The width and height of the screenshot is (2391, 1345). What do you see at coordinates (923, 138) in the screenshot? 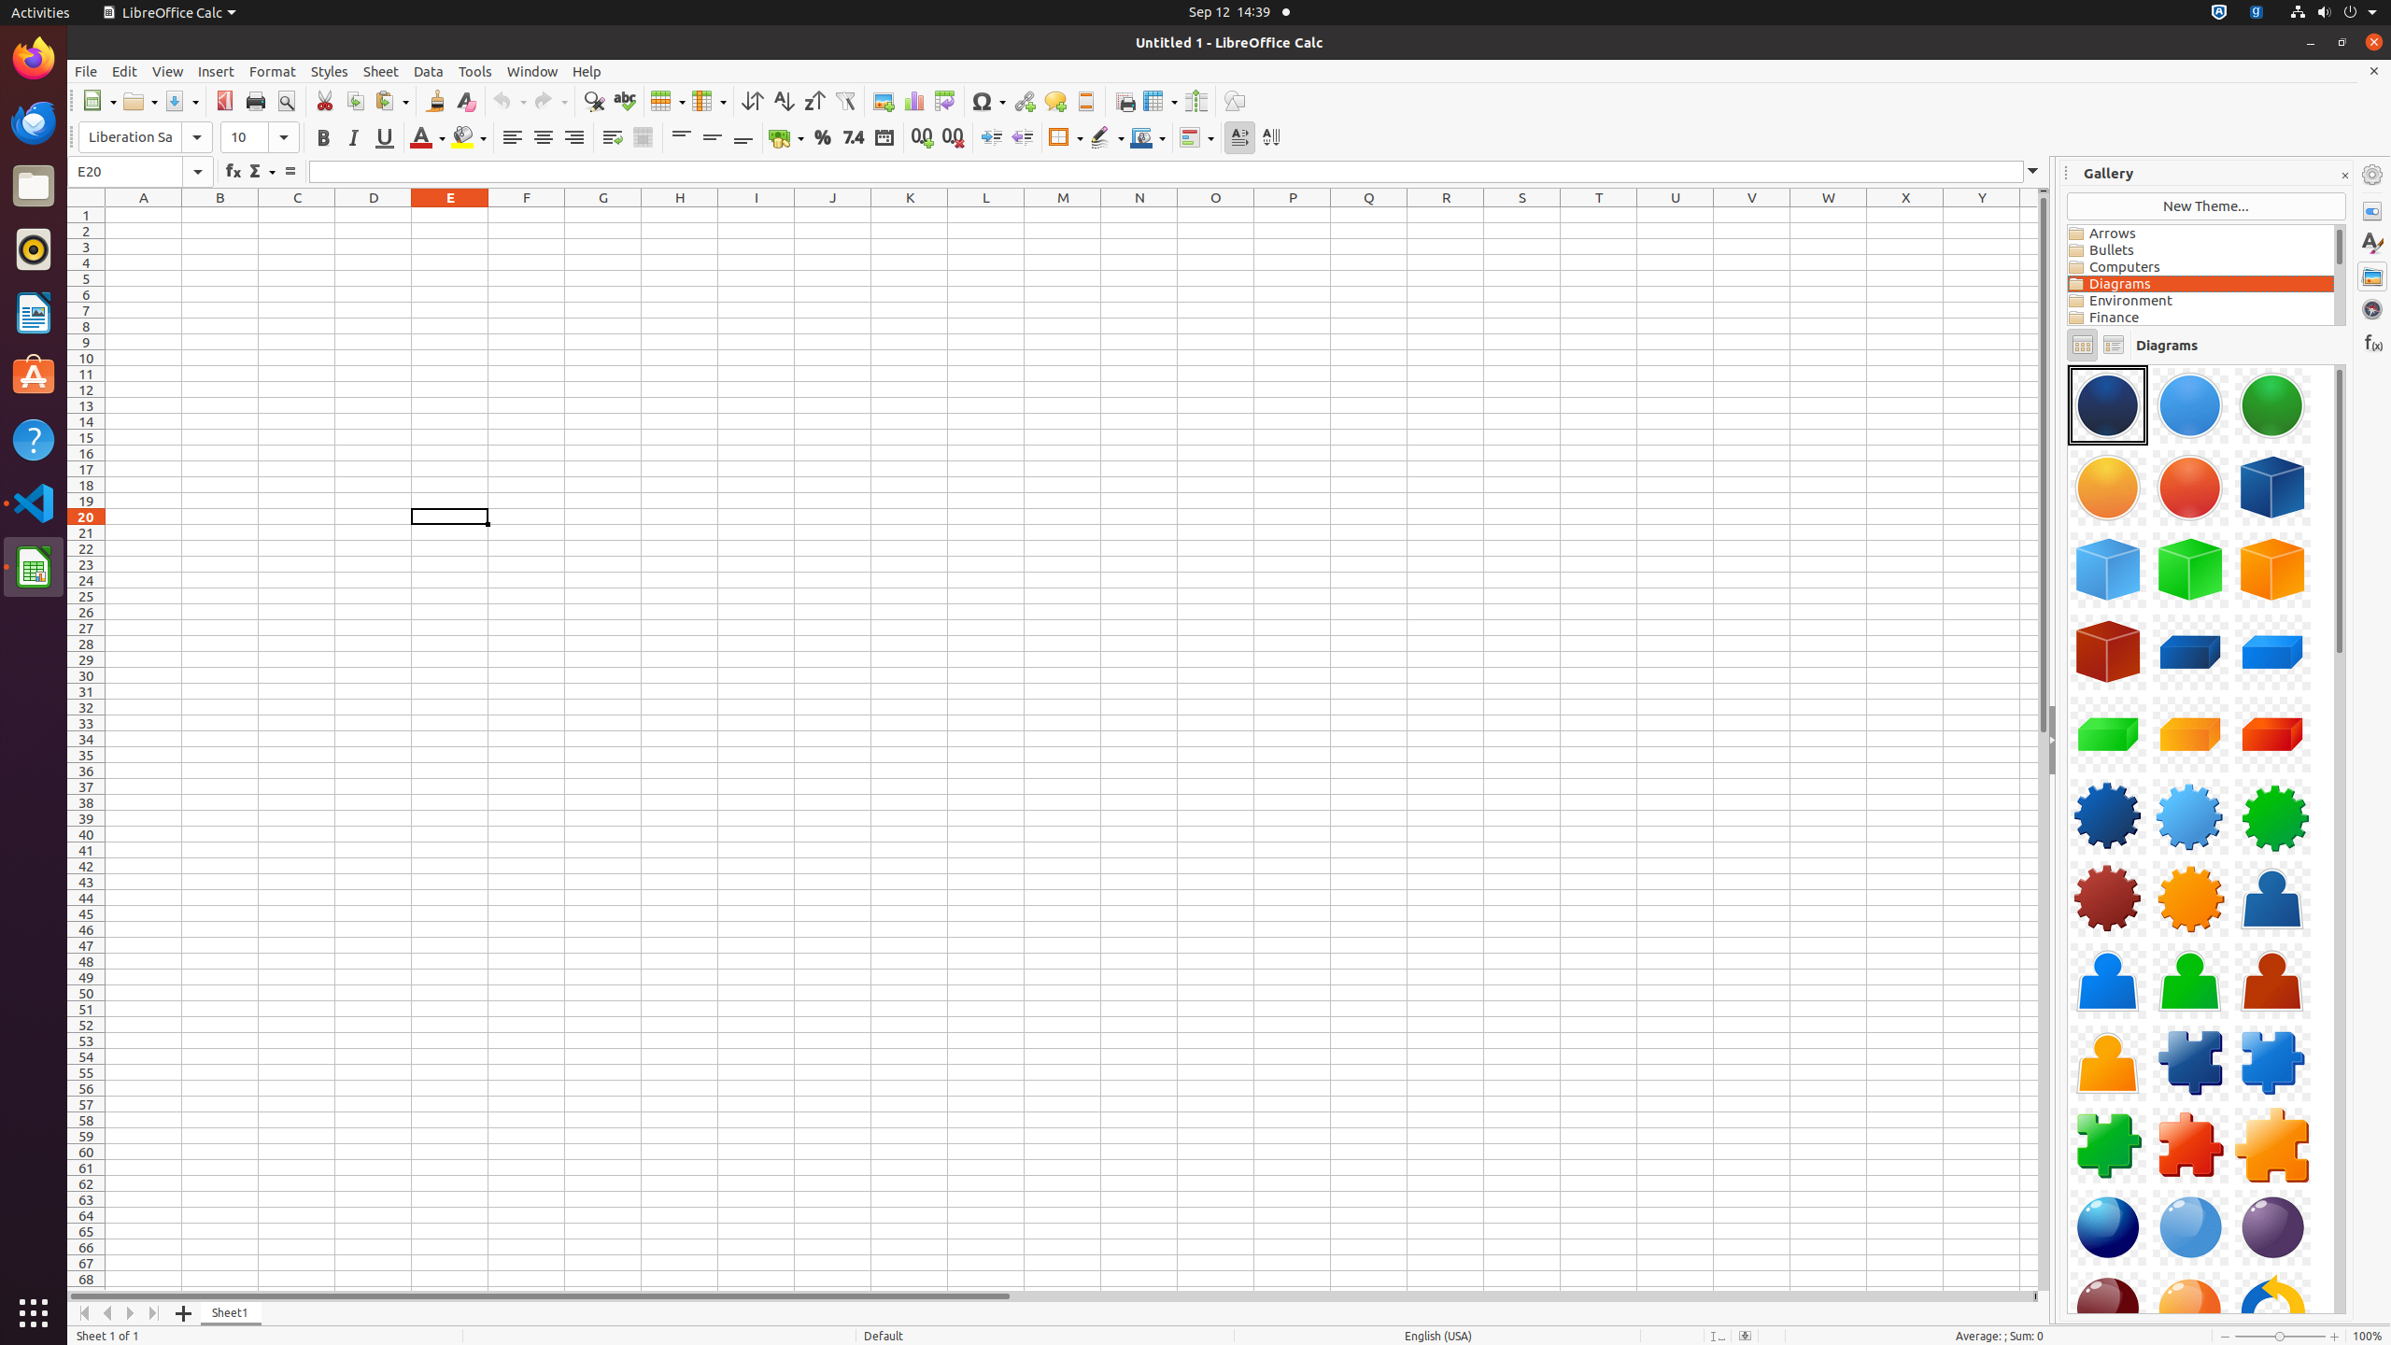
I see `Add Decimal Place` at bounding box center [923, 138].